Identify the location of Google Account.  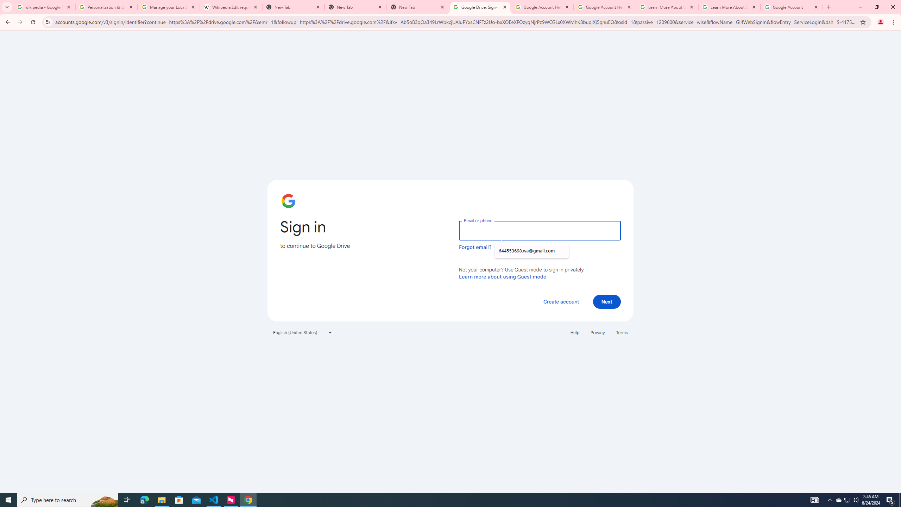
(792, 7).